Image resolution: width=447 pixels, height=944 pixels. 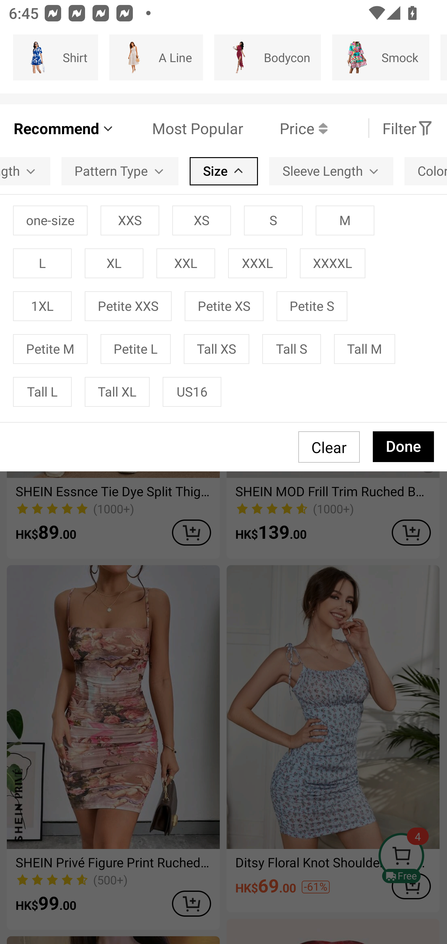 I want to click on Price, so click(x=285, y=128).